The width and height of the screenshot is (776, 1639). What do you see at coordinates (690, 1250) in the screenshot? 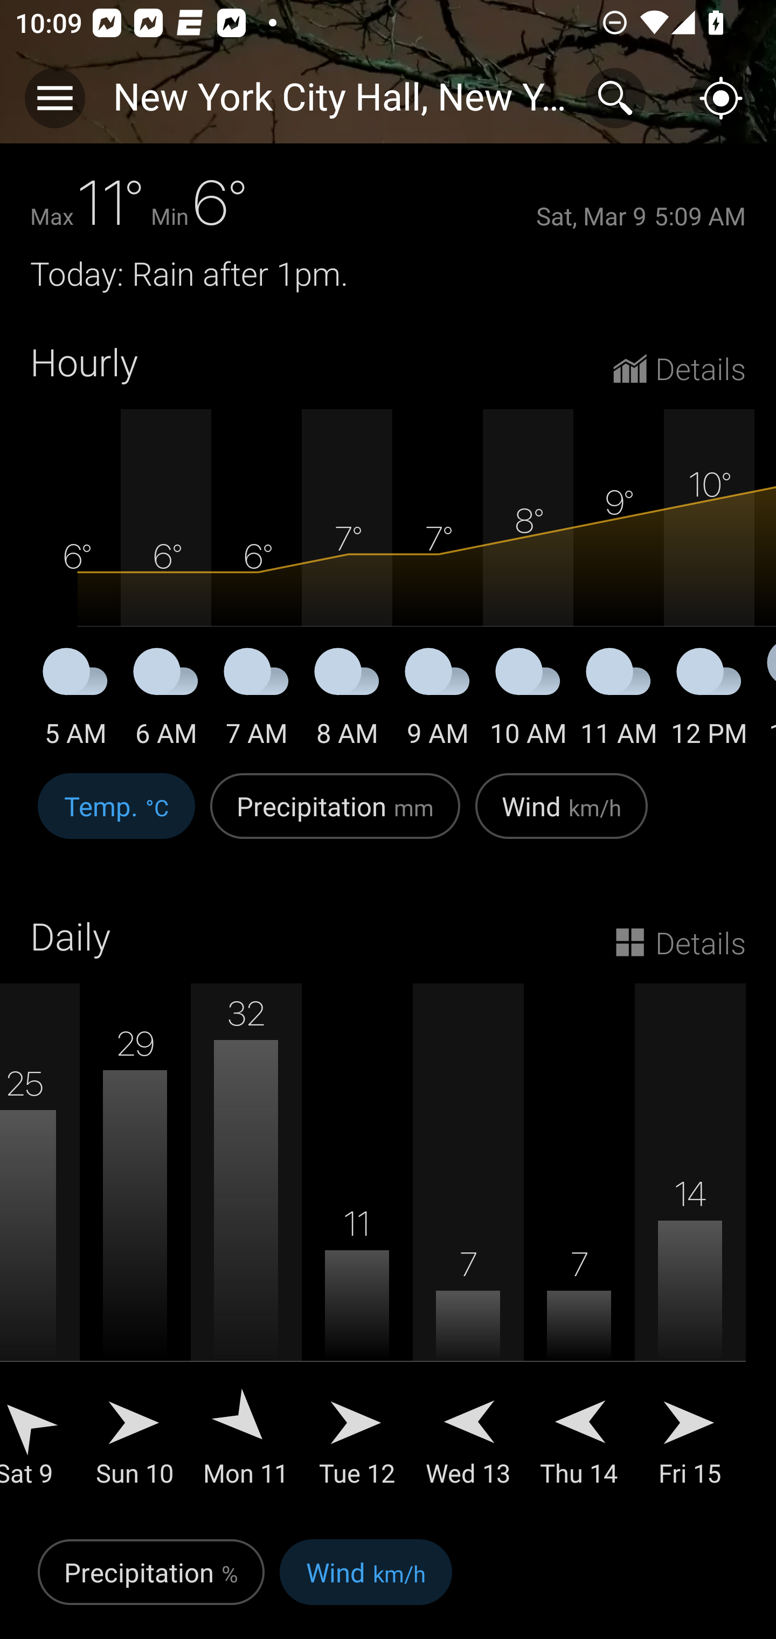
I see `14  Fri 15` at bounding box center [690, 1250].